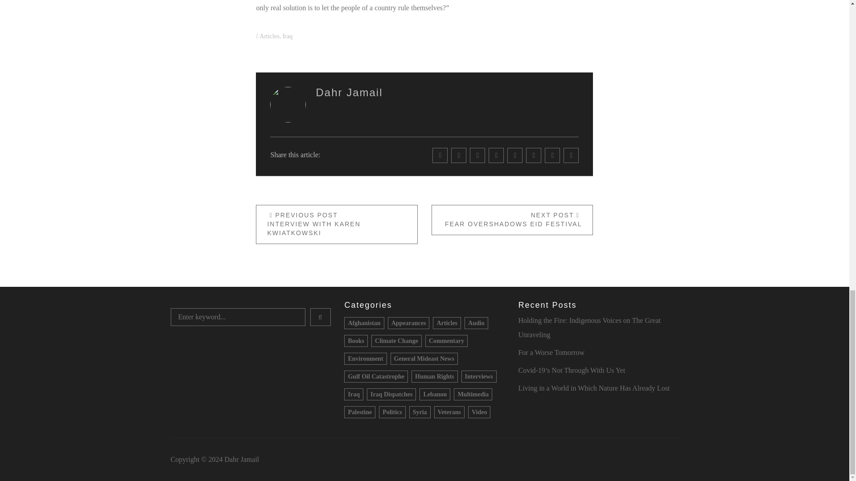 The image size is (856, 481). What do you see at coordinates (479, 376) in the screenshot?
I see `Interviews` at bounding box center [479, 376].